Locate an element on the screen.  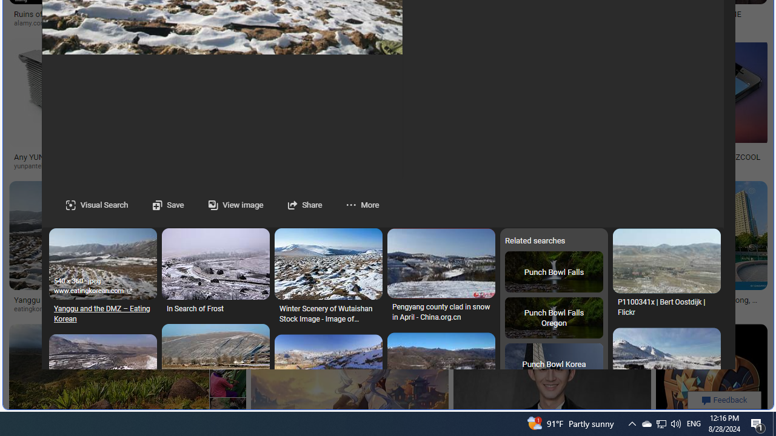
expedia.es is located at coordinates (429, 23).